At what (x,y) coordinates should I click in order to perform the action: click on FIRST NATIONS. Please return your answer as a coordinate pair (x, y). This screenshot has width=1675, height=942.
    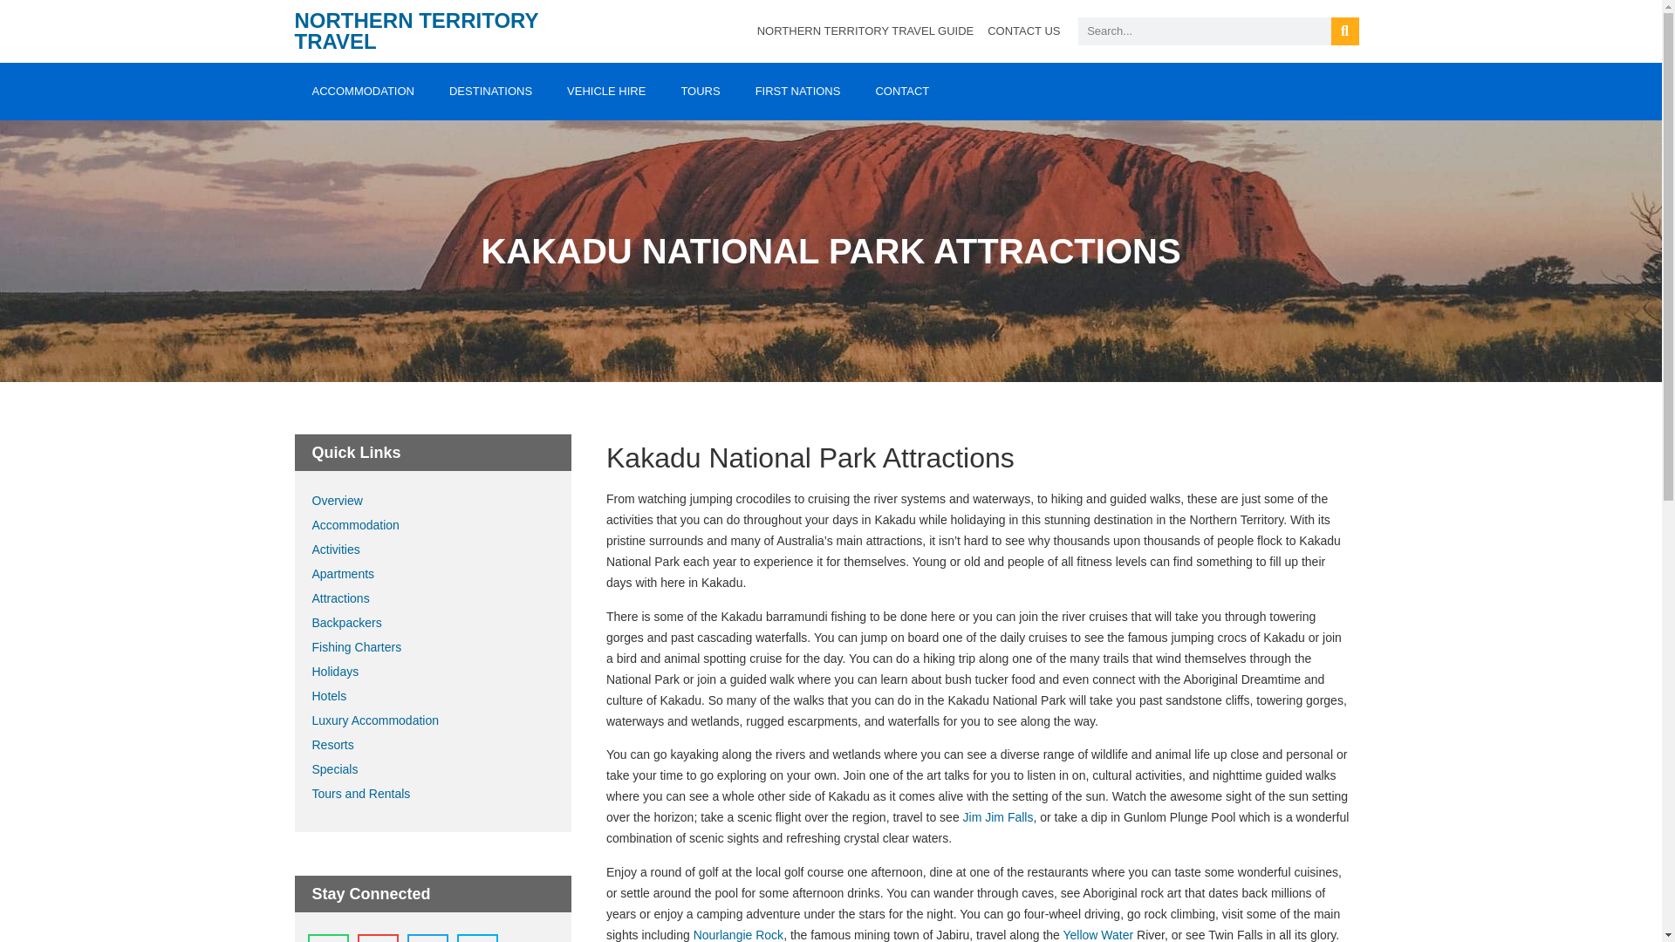
    Looking at the image, I should click on (797, 92).